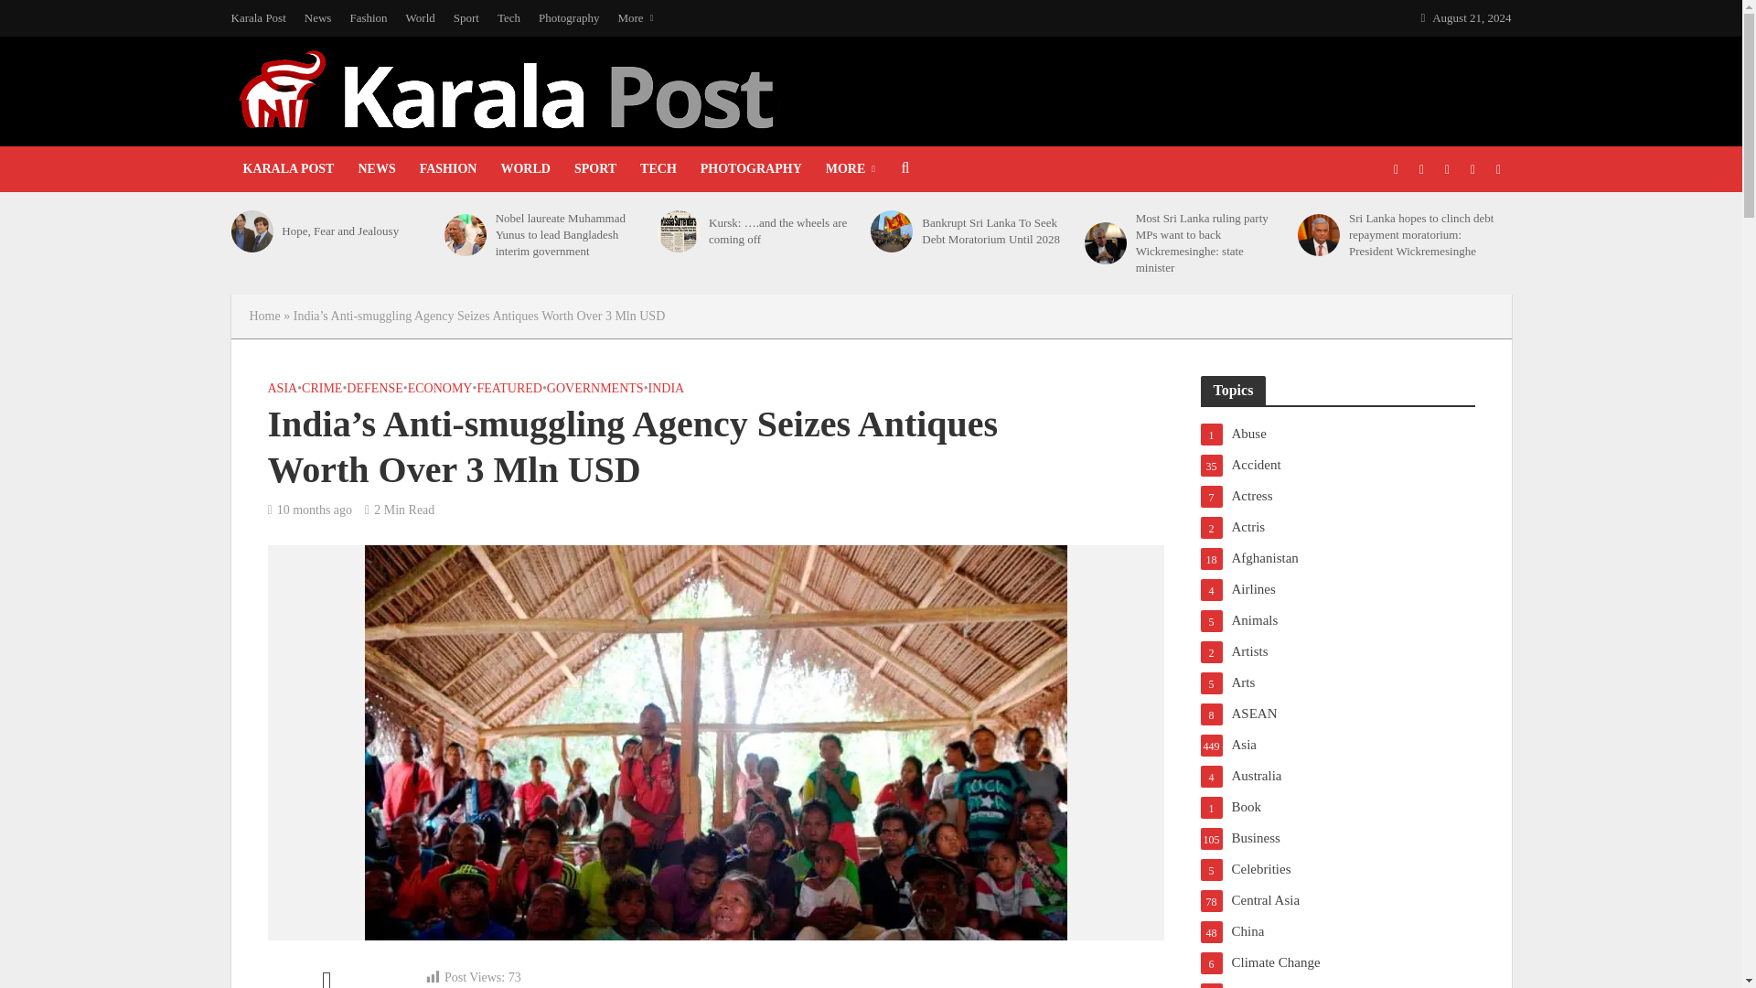  I want to click on Fashion, so click(368, 18).